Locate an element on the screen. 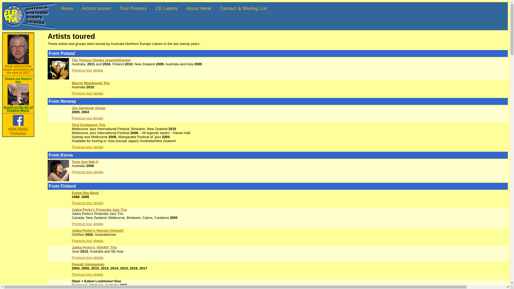 This screenshot has width=514, height=289. Previous tour details is located at coordinates (88, 70).